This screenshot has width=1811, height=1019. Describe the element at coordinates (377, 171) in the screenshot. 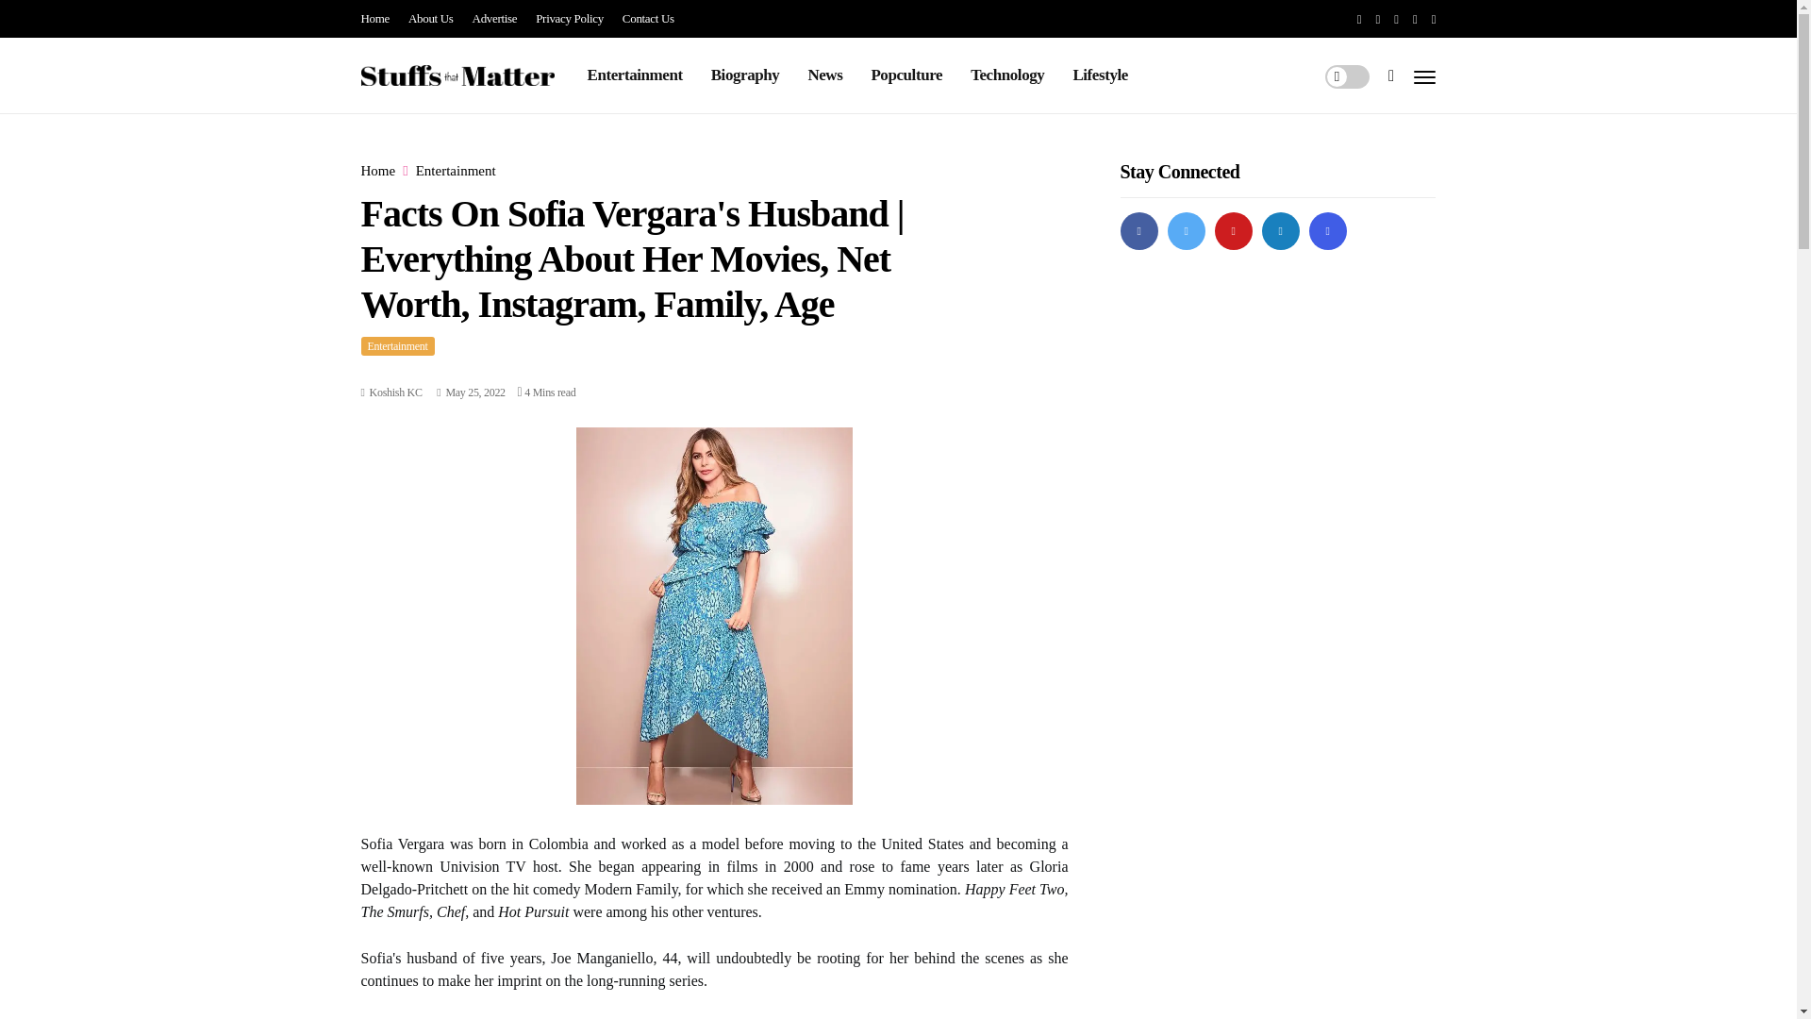

I see `Home` at that location.